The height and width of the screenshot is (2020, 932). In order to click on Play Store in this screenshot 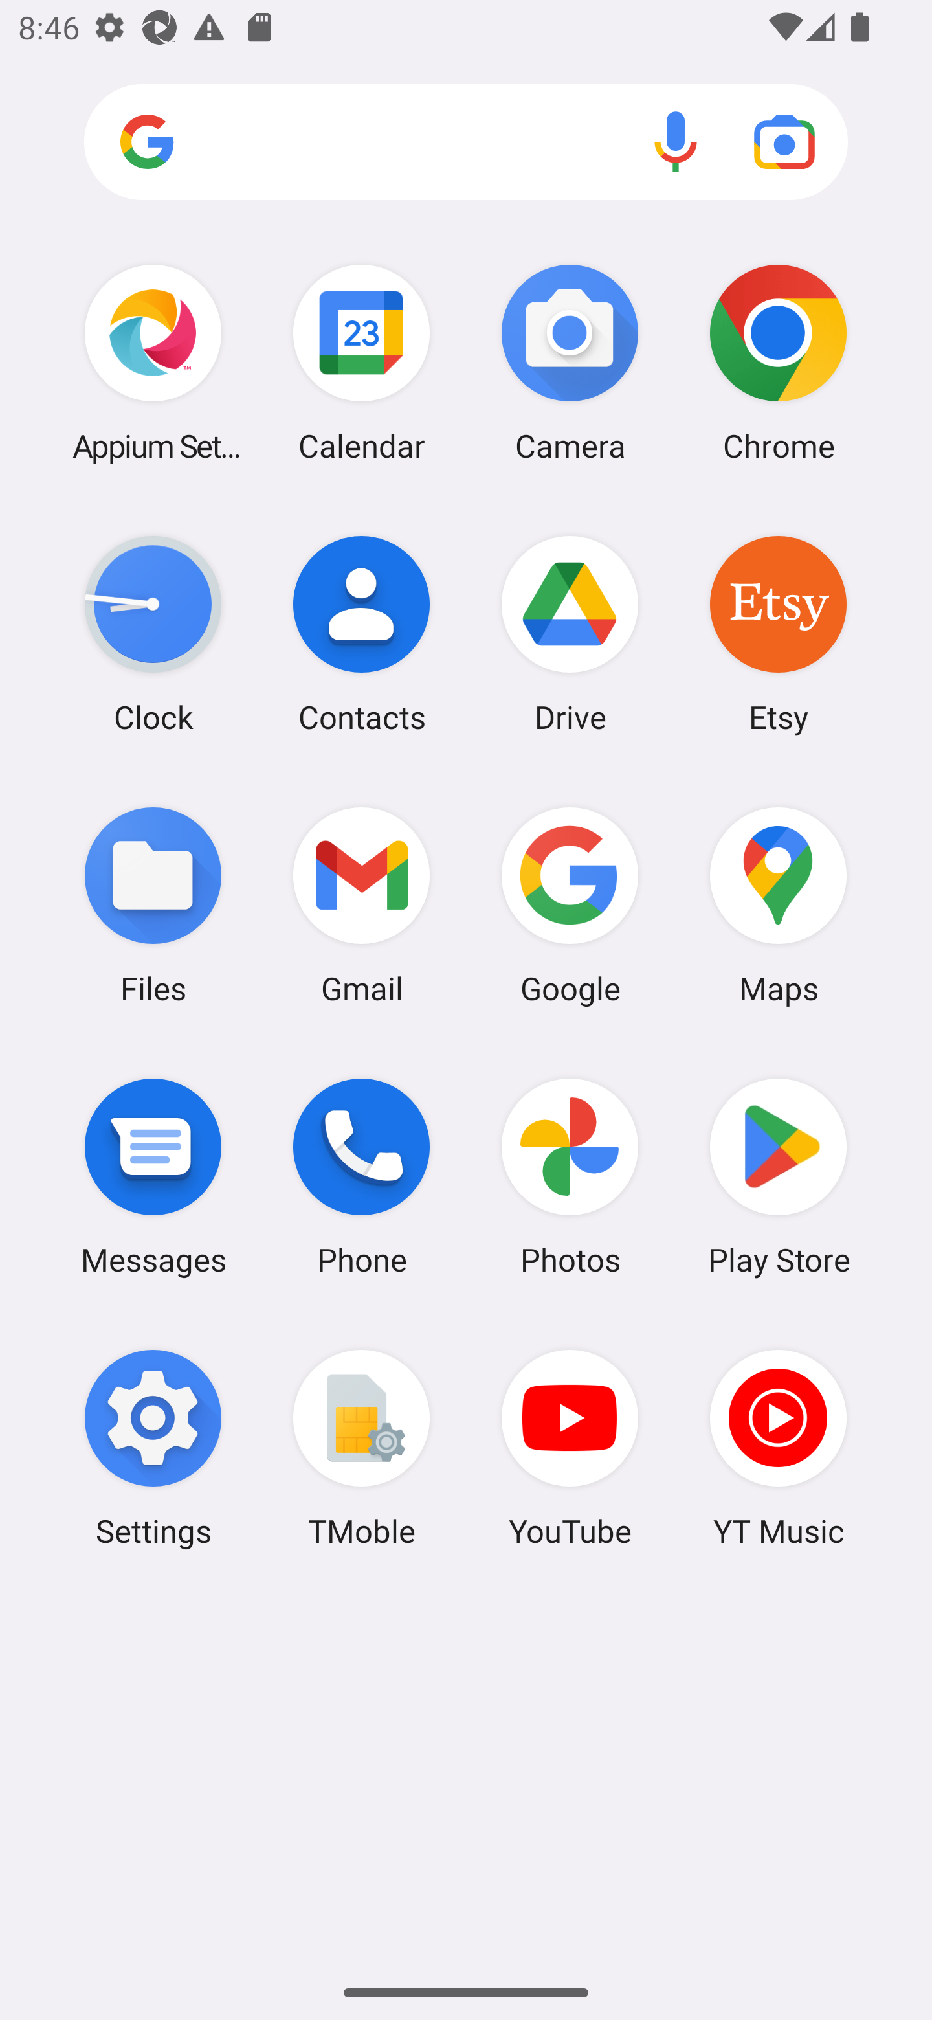, I will do `click(778, 1176)`.